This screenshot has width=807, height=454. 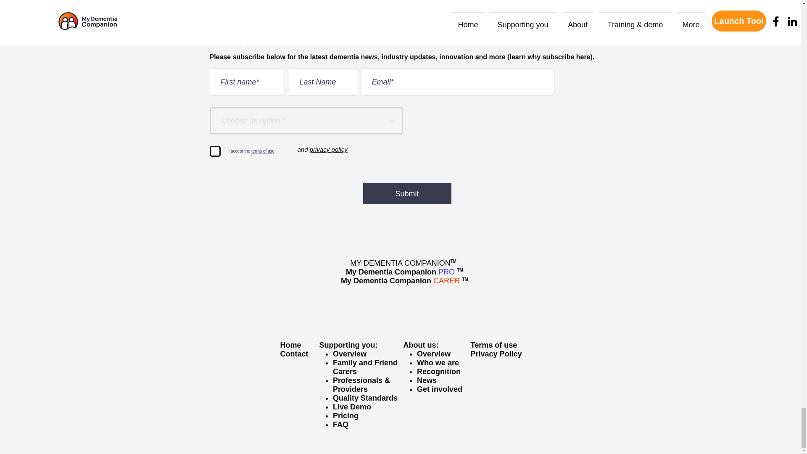 I want to click on terms of use, so click(x=262, y=151).